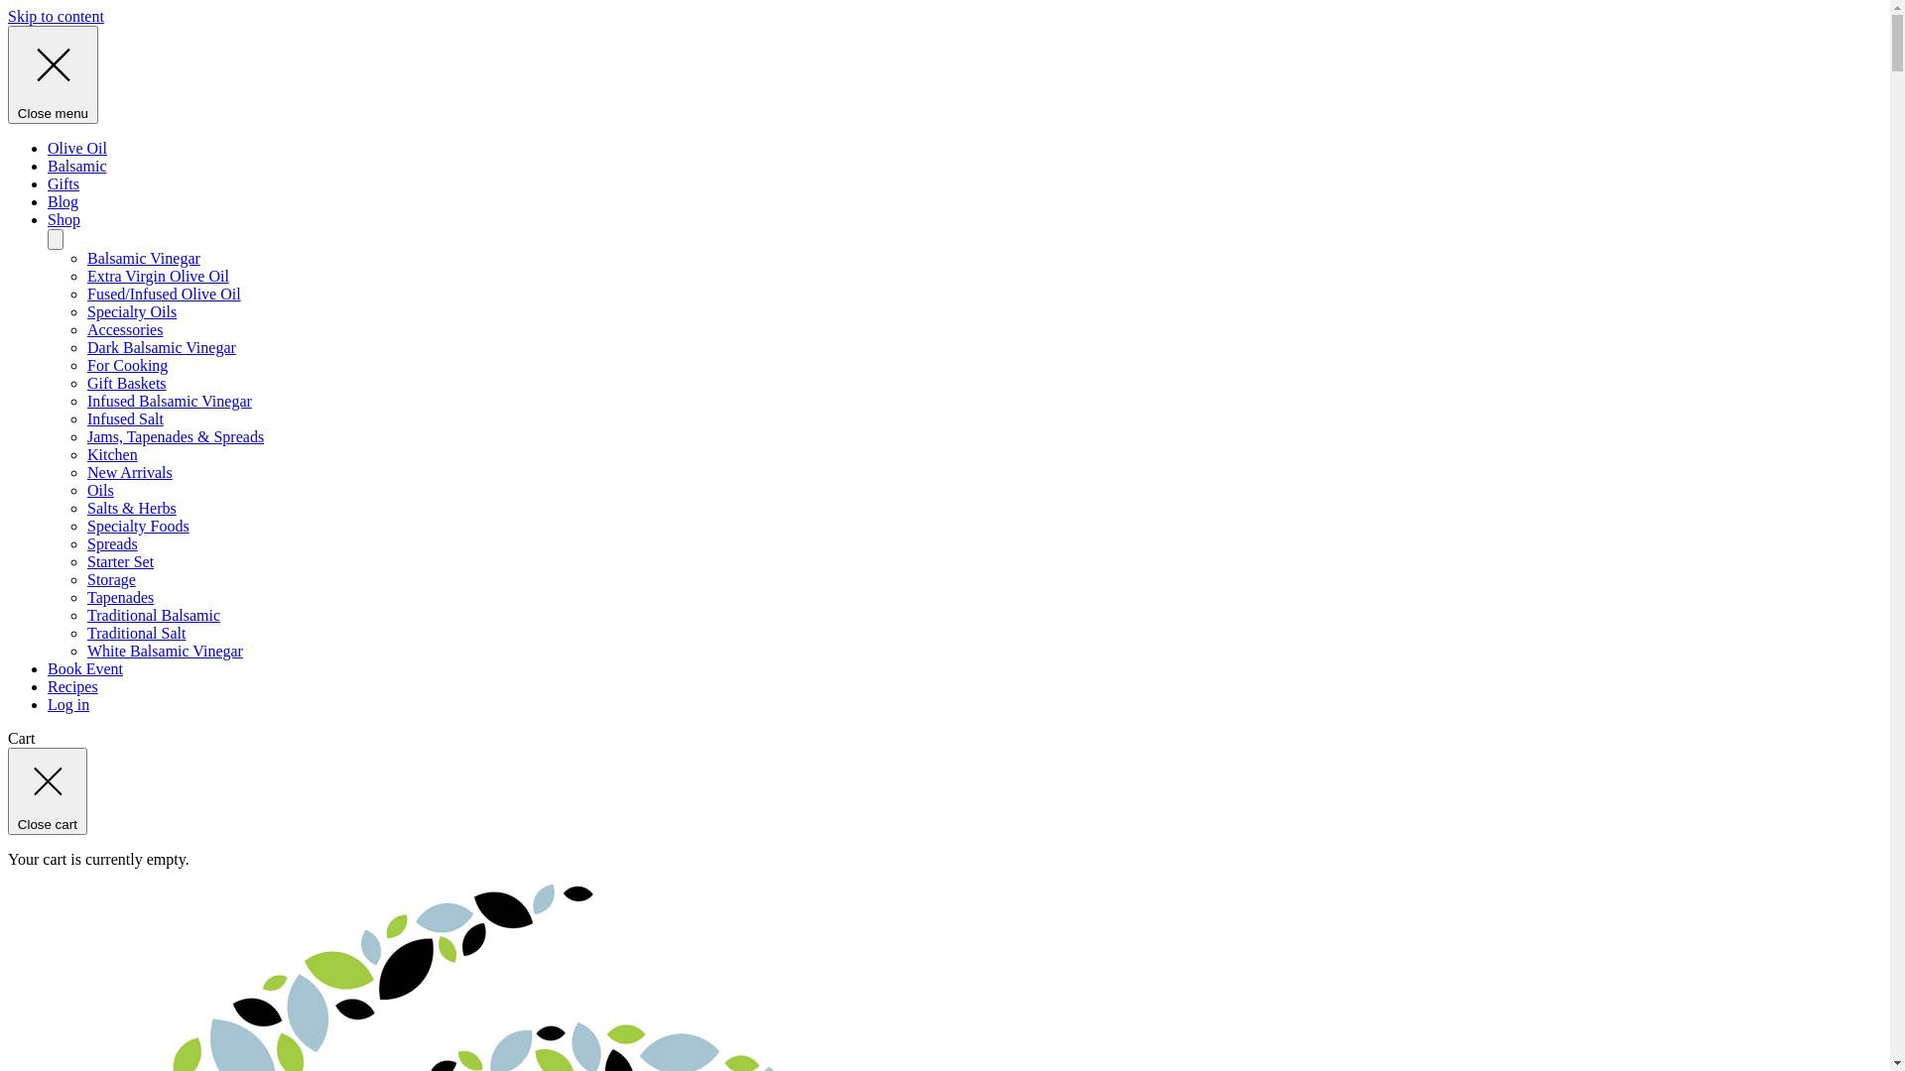 This screenshot has height=1071, width=1905. What do you see at coordinates (63, 184) in the screenshot?
I see `Gifts` at bounding box center [63, 184].